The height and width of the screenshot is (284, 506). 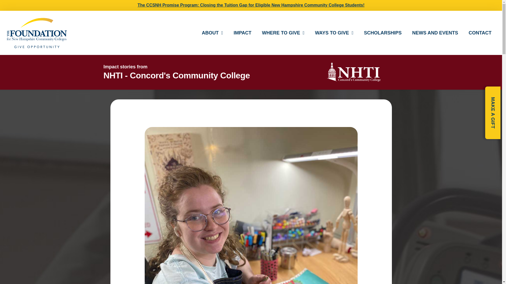 I want to click on SCHOLARSHIPS, so click(x=383, y=33).